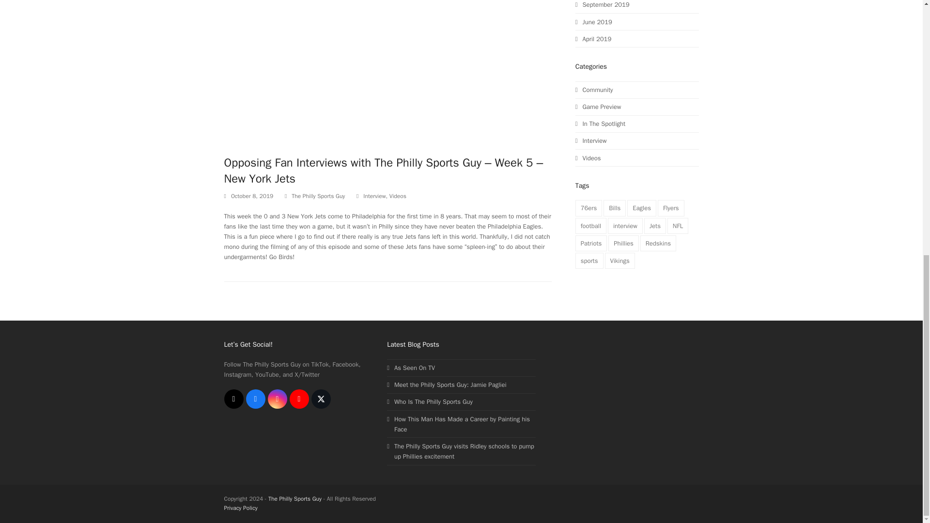 The image size is (930, 523). What do you see at coordinates (374, 196) in the screenshot?
I see `Interview` at bounding box center [374, 196].